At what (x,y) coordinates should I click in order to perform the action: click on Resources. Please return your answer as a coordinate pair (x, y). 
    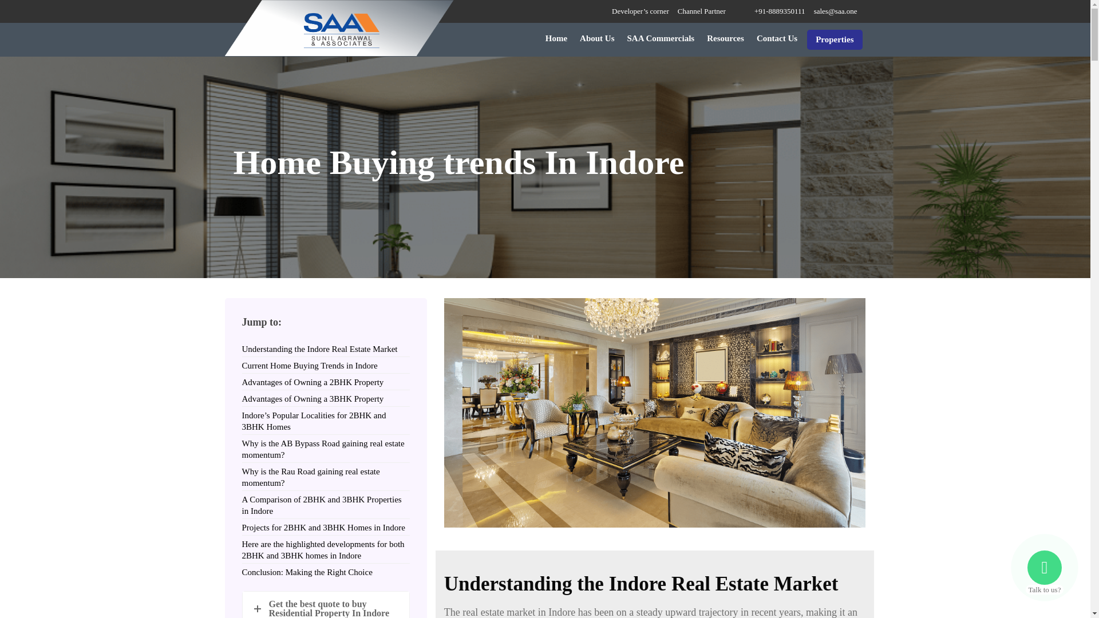
    Looking at the image, I should click on (726, 38).